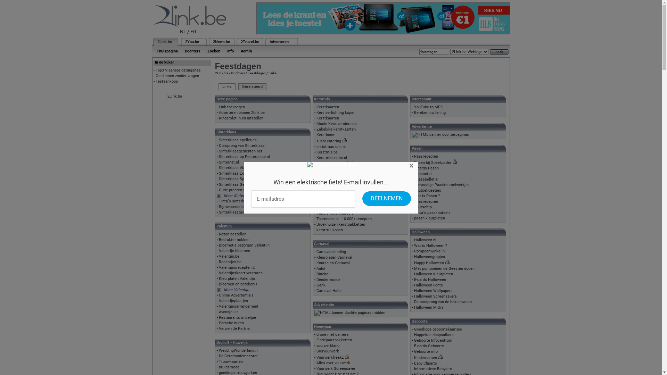  What do you see at coordinates (233, 234) in the screenshot?
I see `Rozen bestellen` at bounding box center [233, 234].